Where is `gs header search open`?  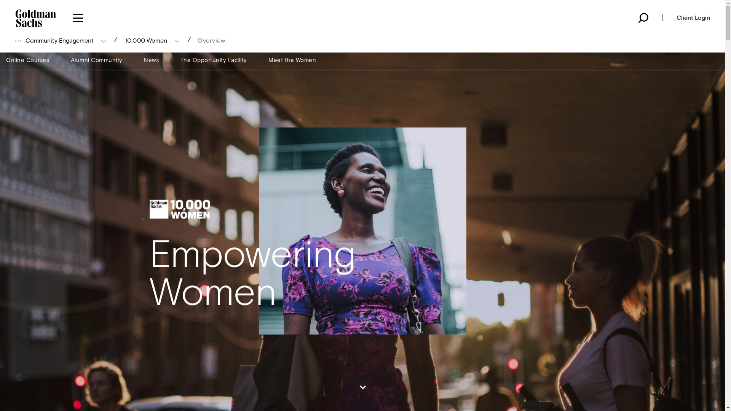 gs header search open is located at coordinates (643, 18).